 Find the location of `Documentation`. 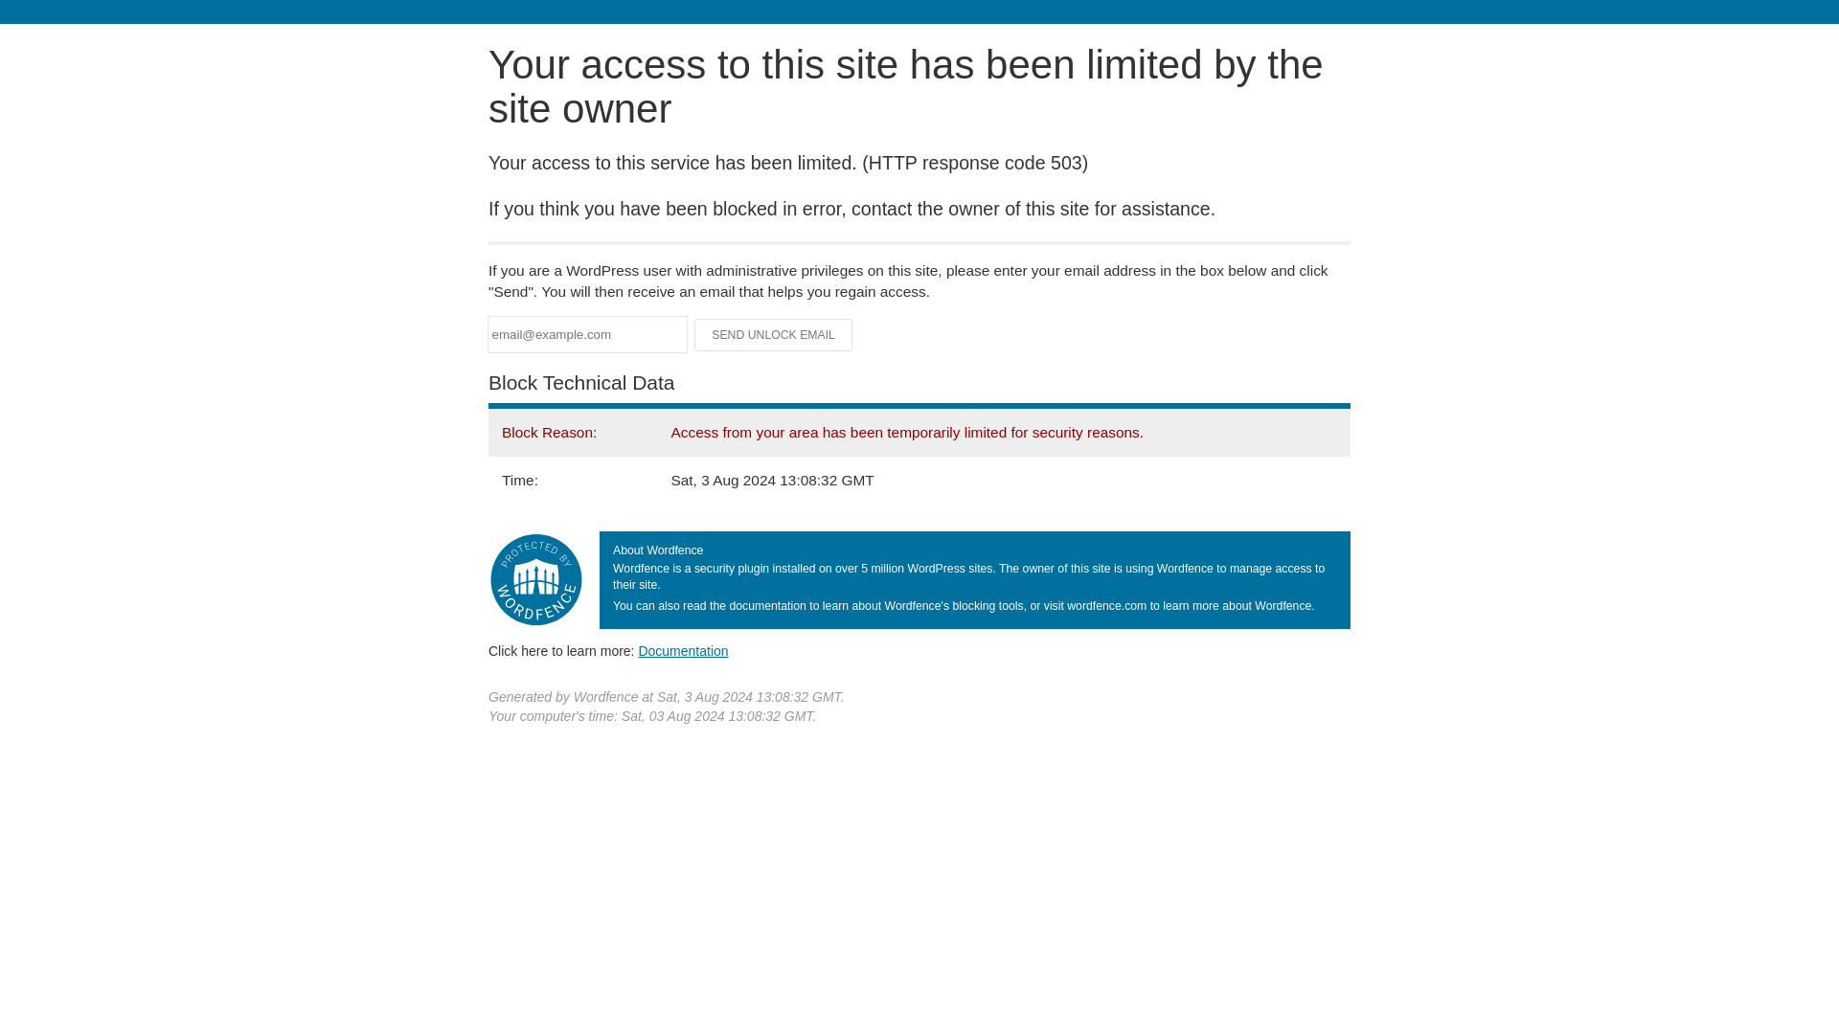

Documentation is located at coordinates (683, 650).